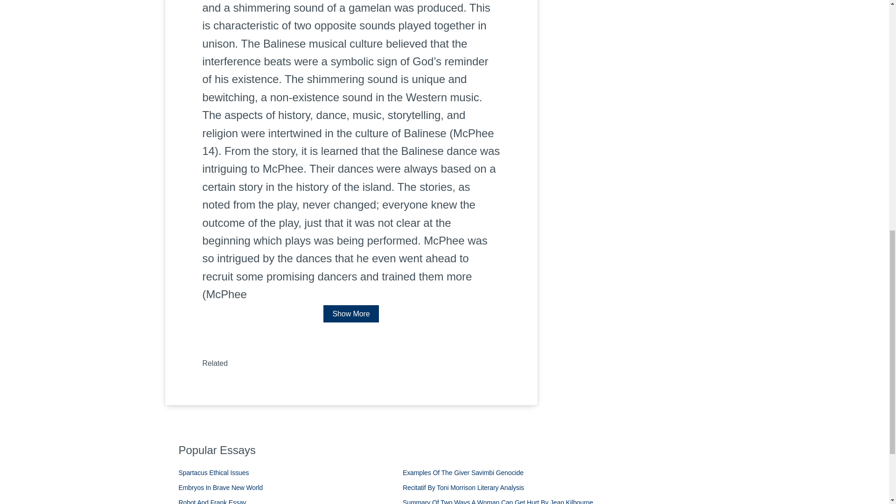 The height and width of the screenshot is (504, 896). What do you see at coordinates (463, 472) in the screenshot?
I see `Examples Of The Giver Savimbi Genocide` at bounding box center [463, 472].